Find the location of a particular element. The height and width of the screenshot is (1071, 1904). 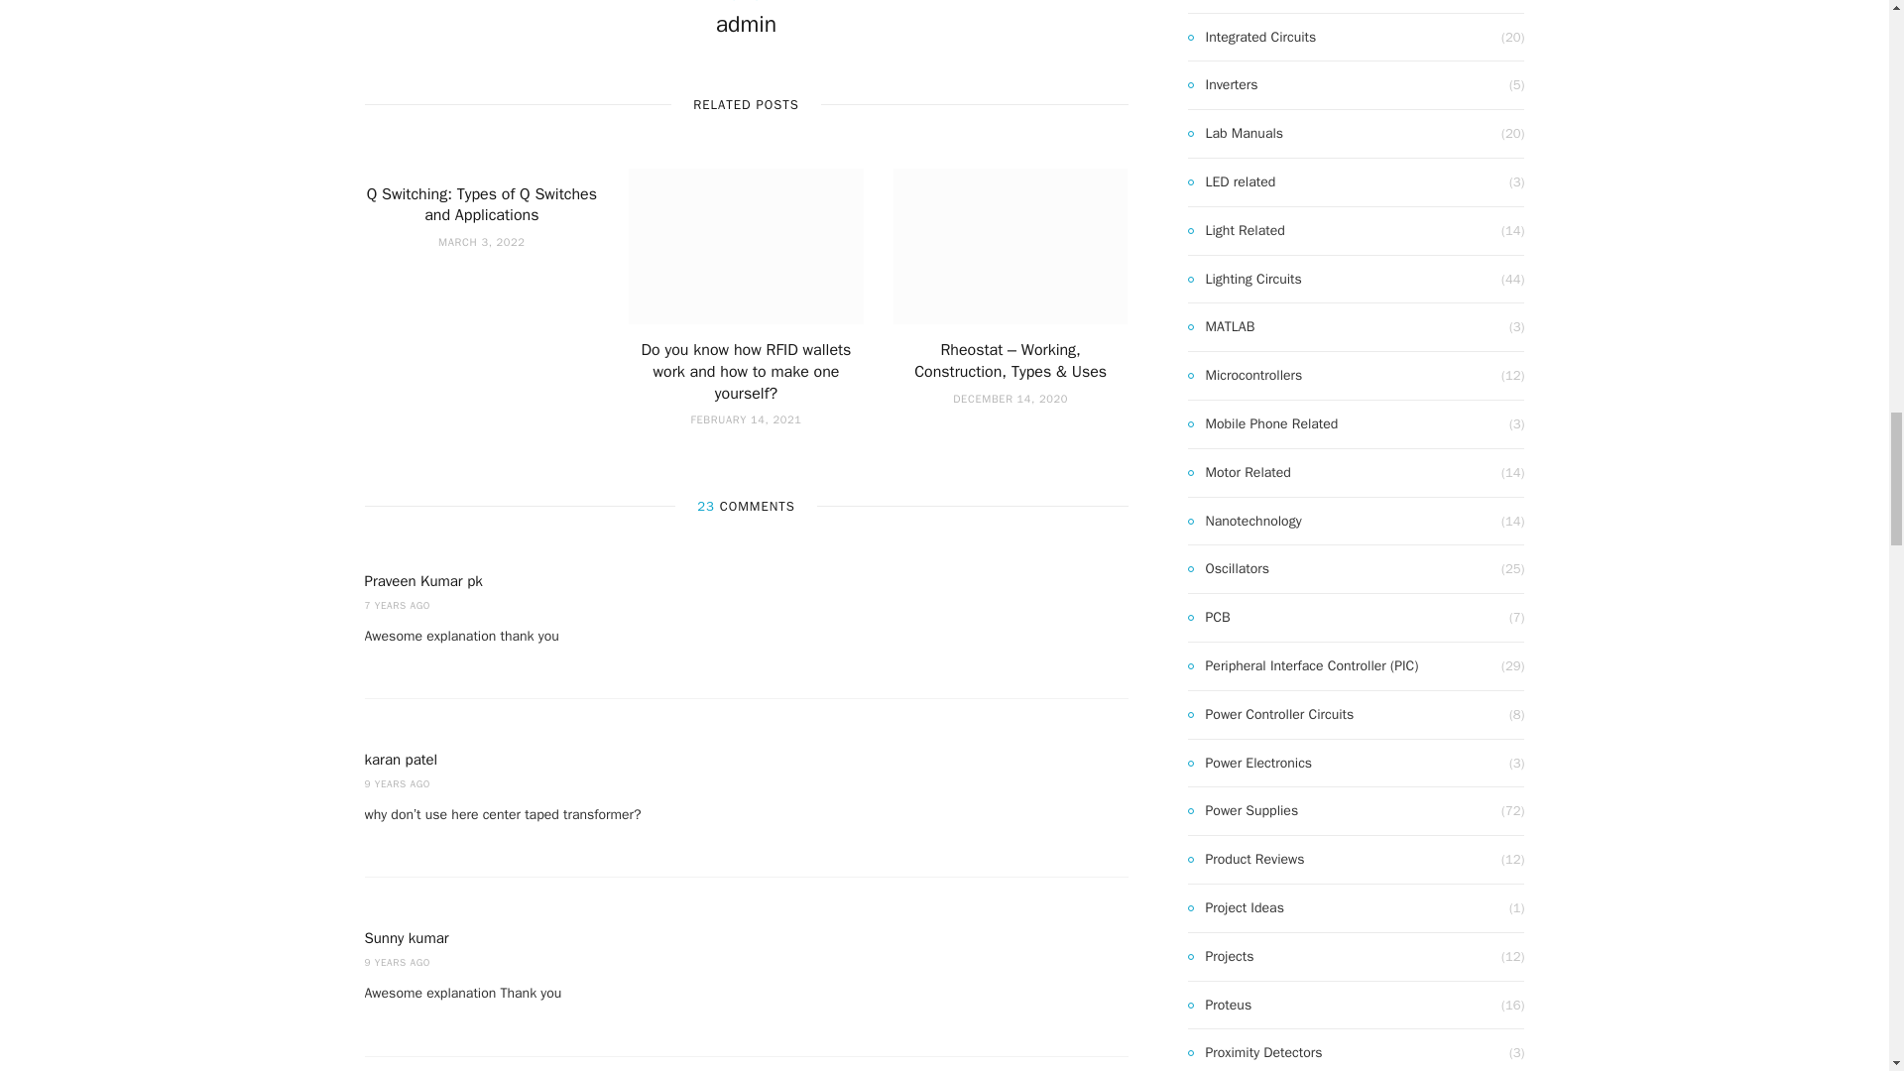

9 YEARS AGO is located at coordinates (399, 962).